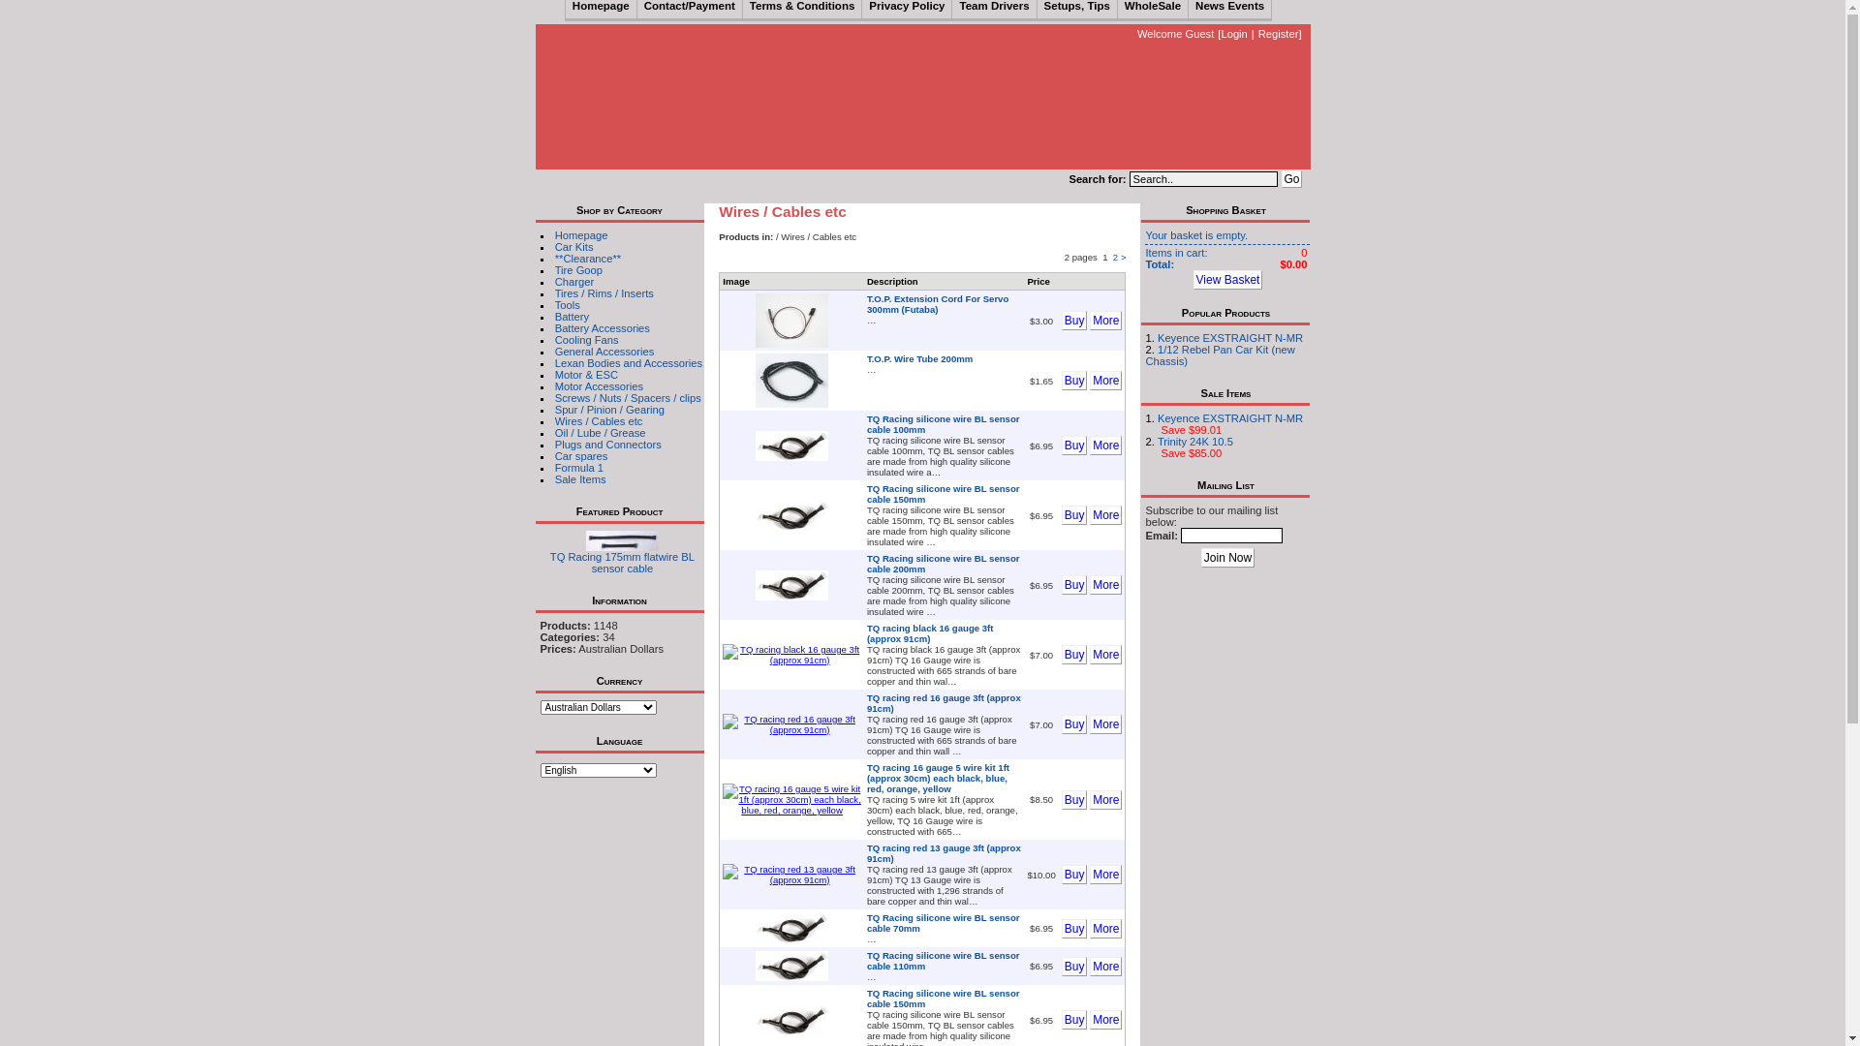 This screenshot has width=1860, height=1046. Describe the element at coordinates (599, 386) in the screenshot. I see `Motor Accessories` at that location.